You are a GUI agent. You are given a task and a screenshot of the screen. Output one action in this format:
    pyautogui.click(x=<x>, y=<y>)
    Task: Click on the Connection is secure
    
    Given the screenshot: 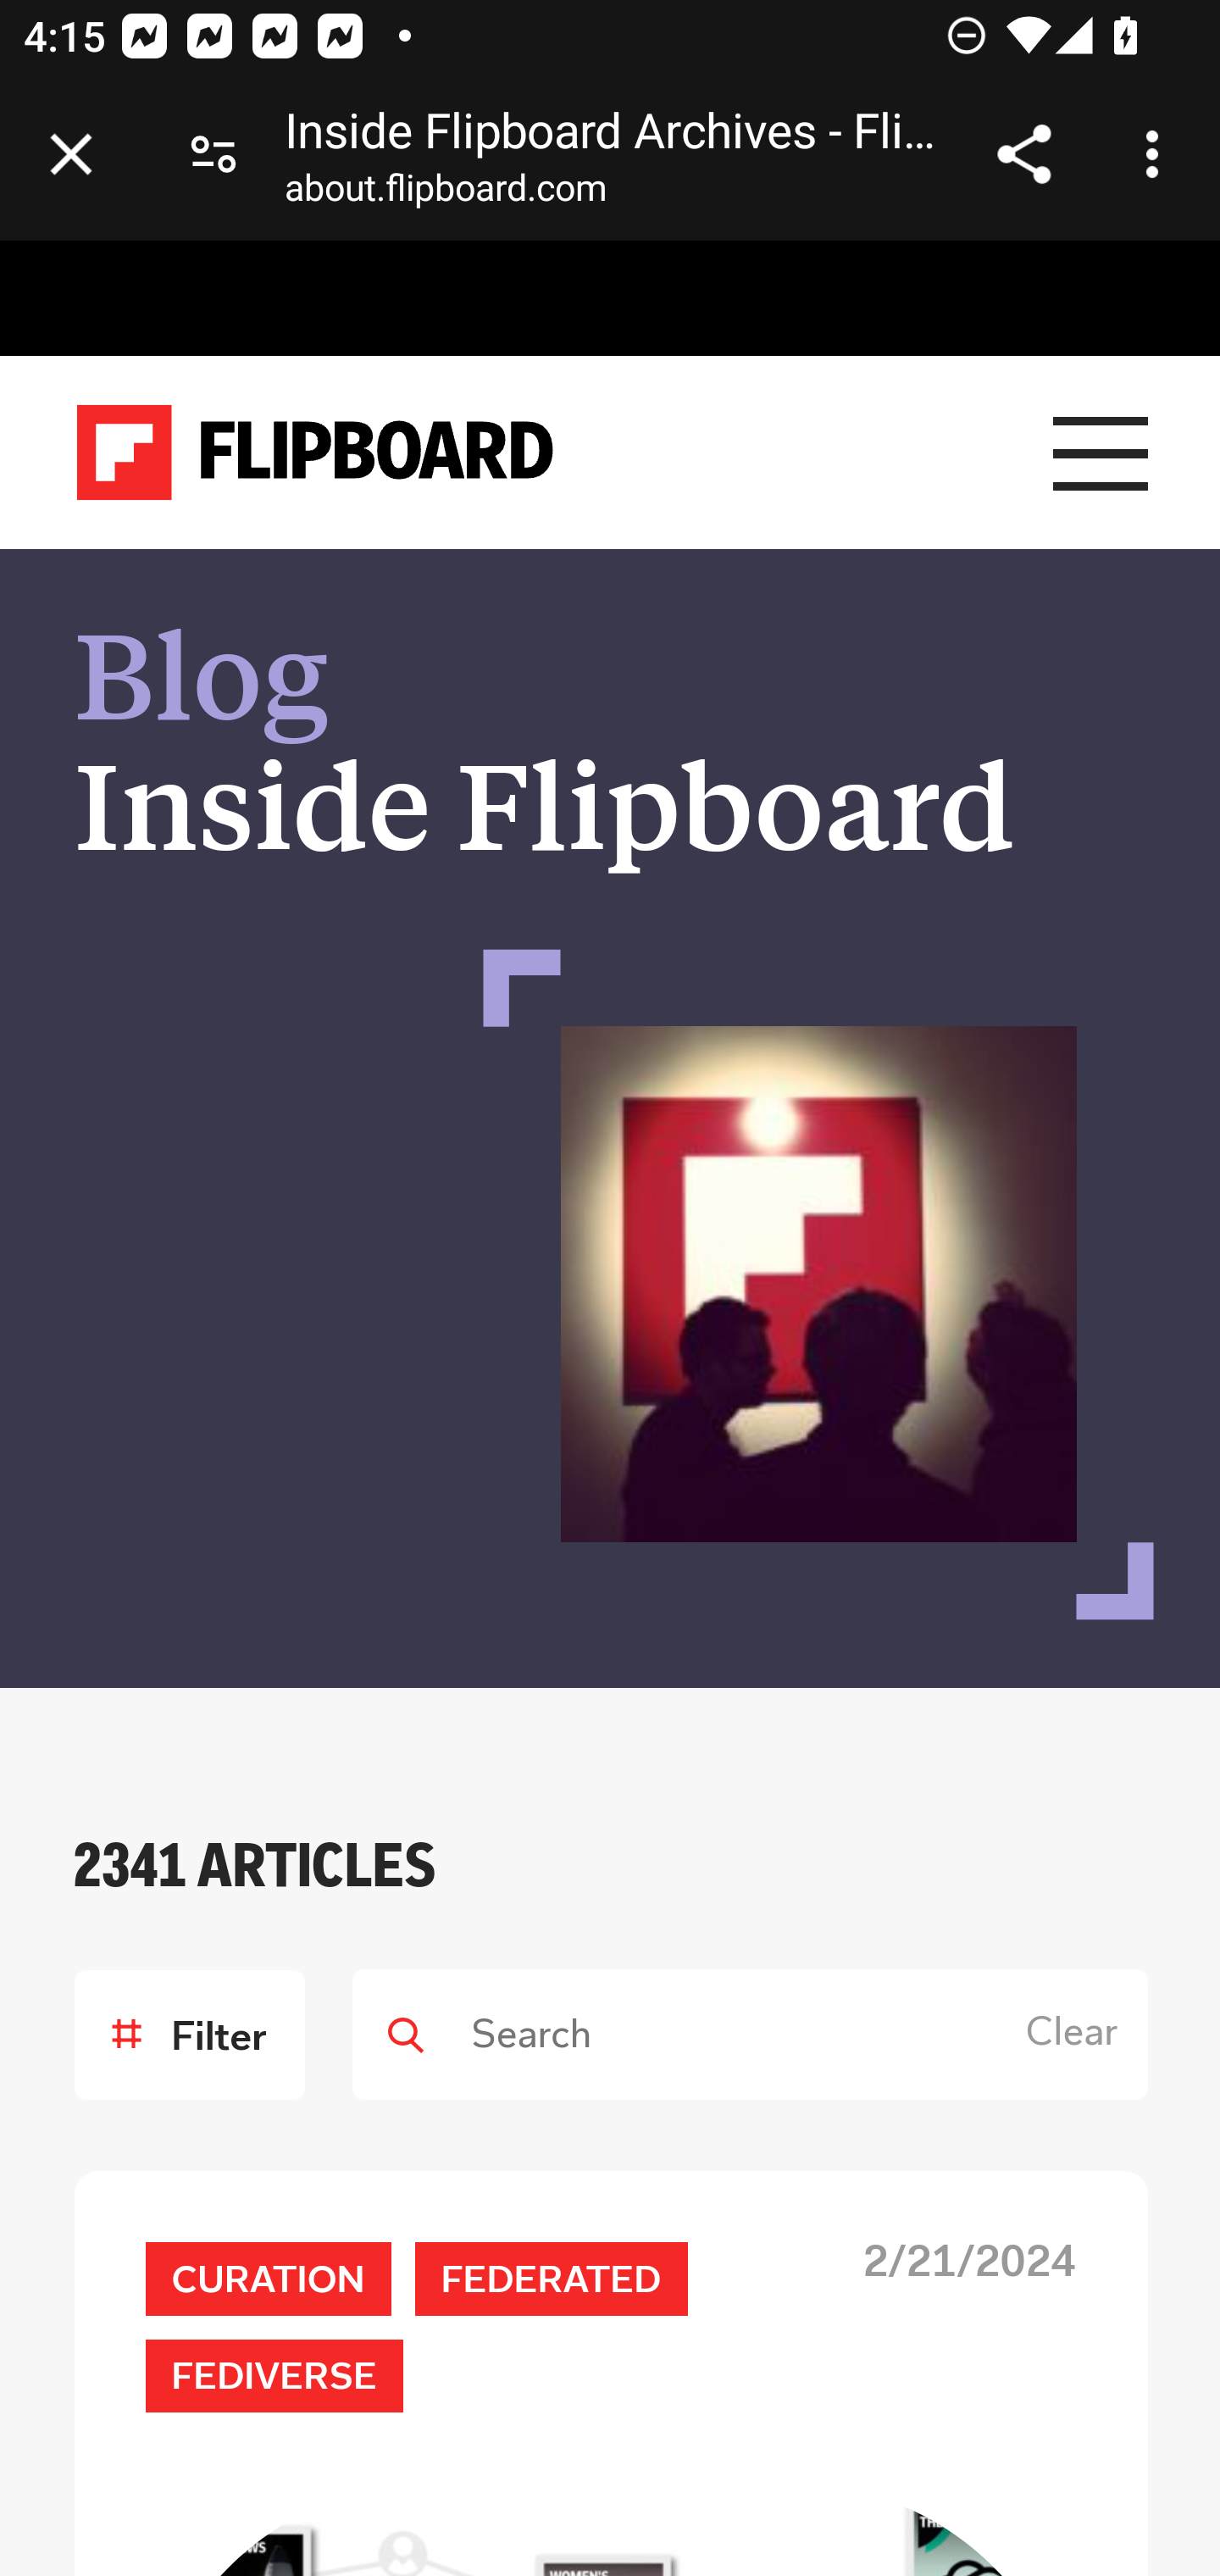 What is the action you would take?
    pyautogui.click(x=213, y=154)
    